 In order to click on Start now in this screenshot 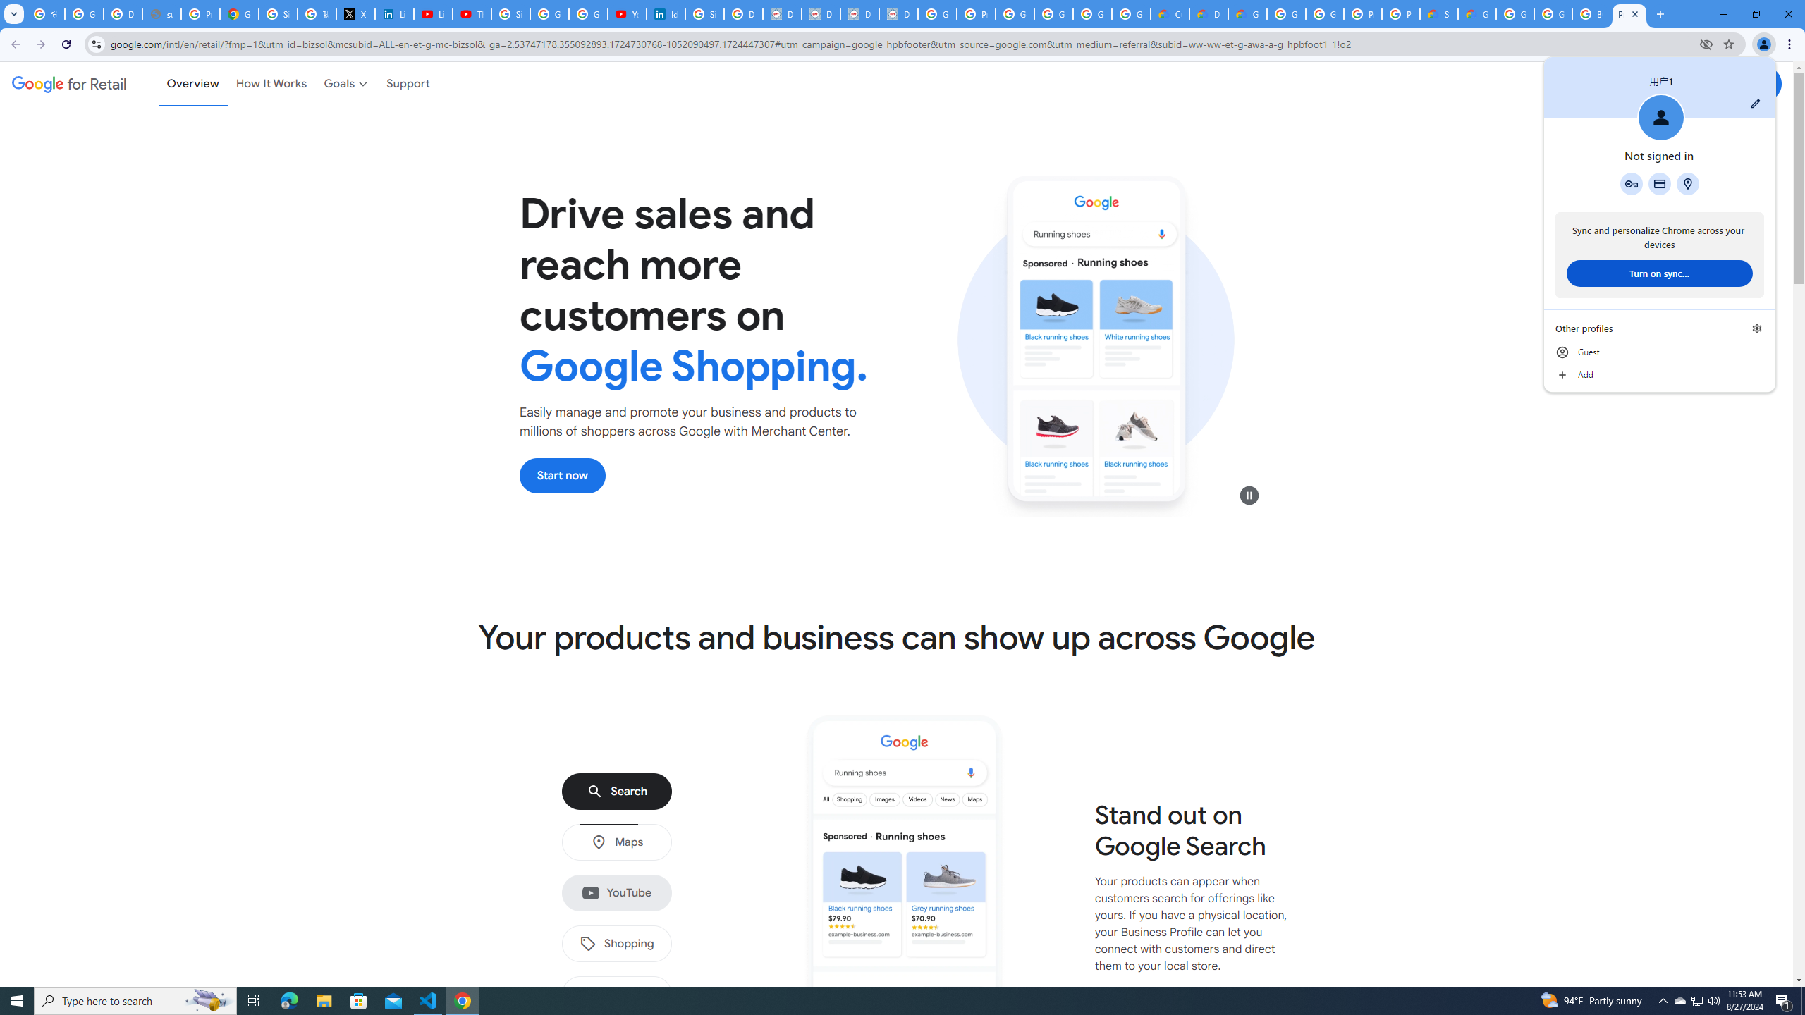, I will do `click(563, 475)`.